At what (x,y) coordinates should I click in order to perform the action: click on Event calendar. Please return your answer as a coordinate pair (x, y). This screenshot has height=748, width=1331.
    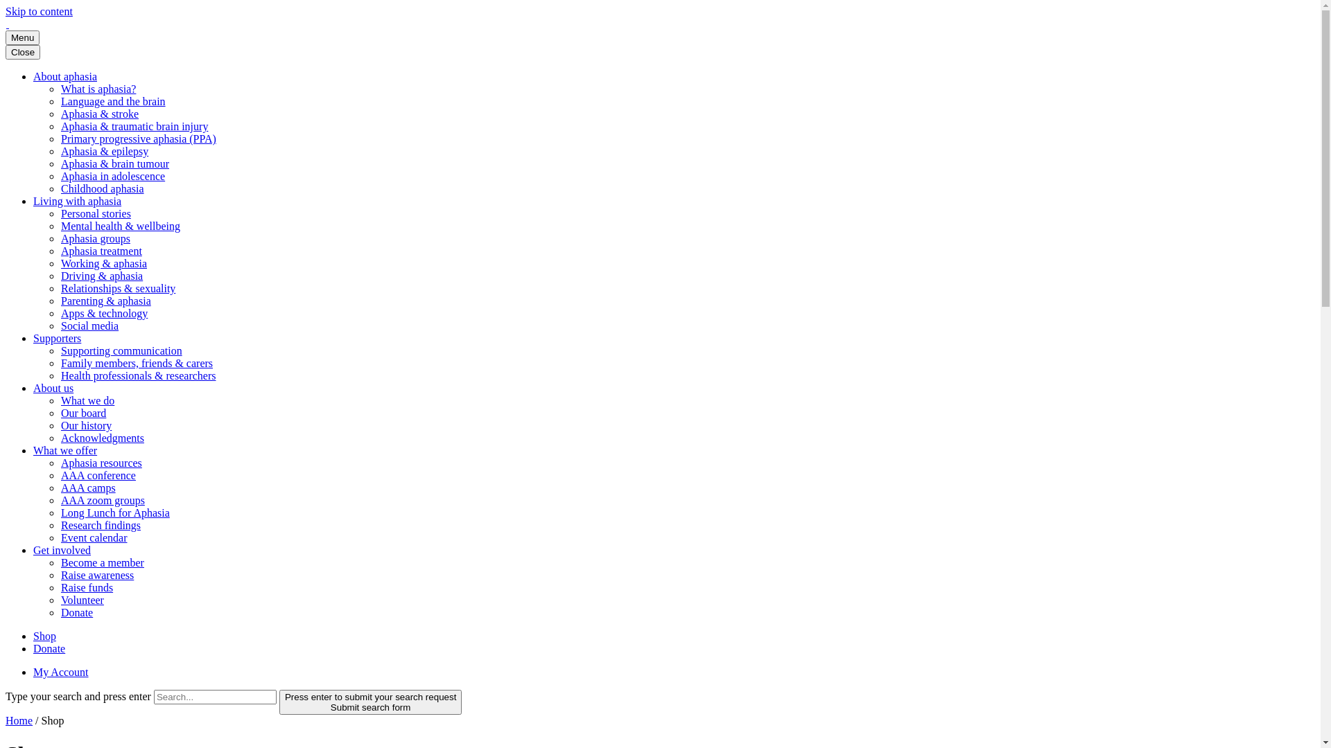
    Looking at the image, I should click on (94, 537).